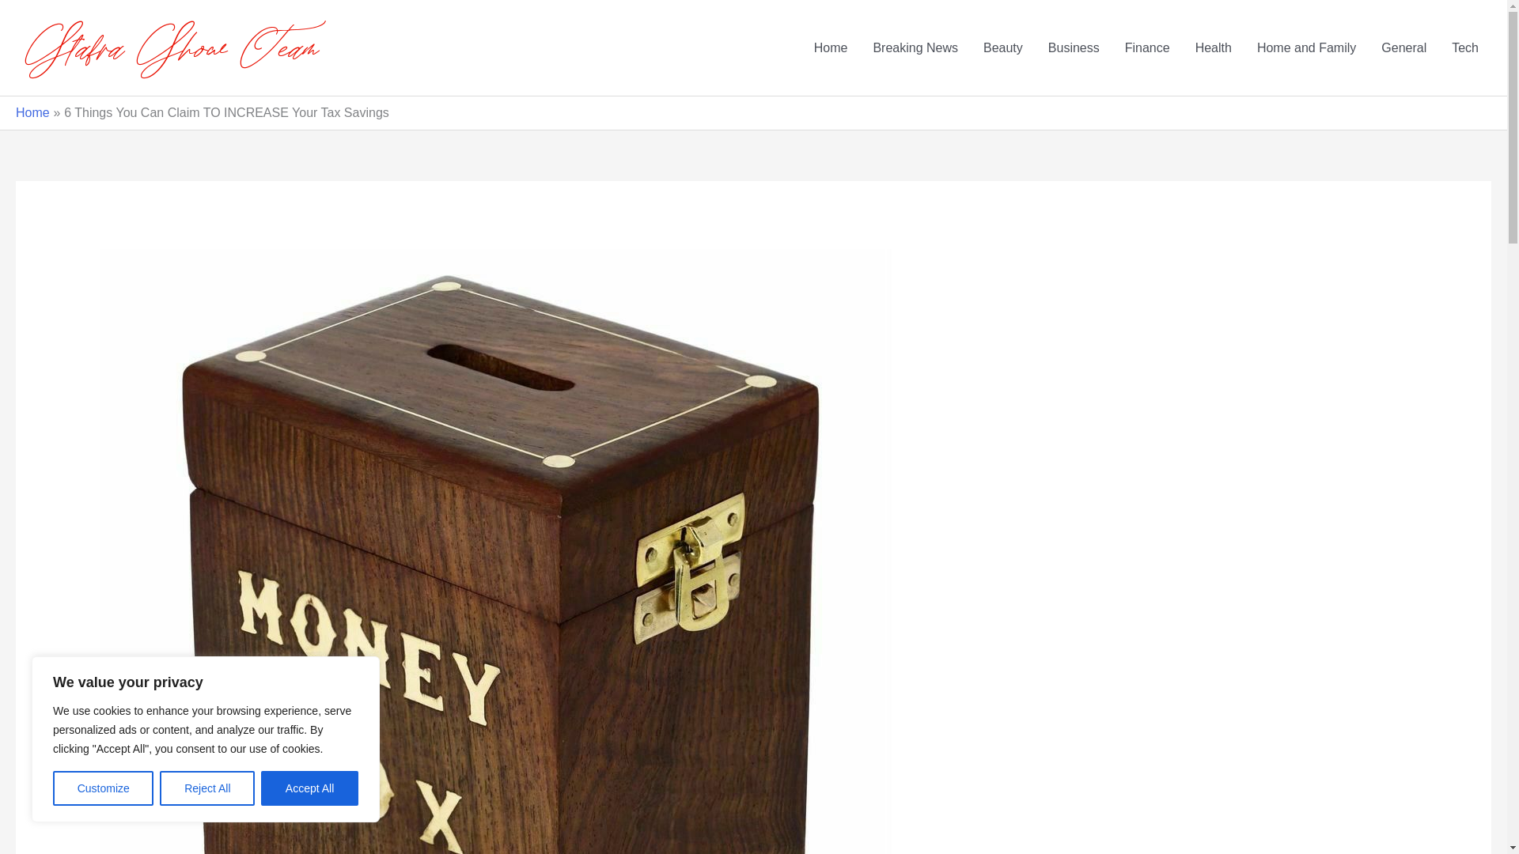 The image size is (1519, 854). Describe the element at coordinates (1465, 47) in the screenshot. I see `Tech` at that location.